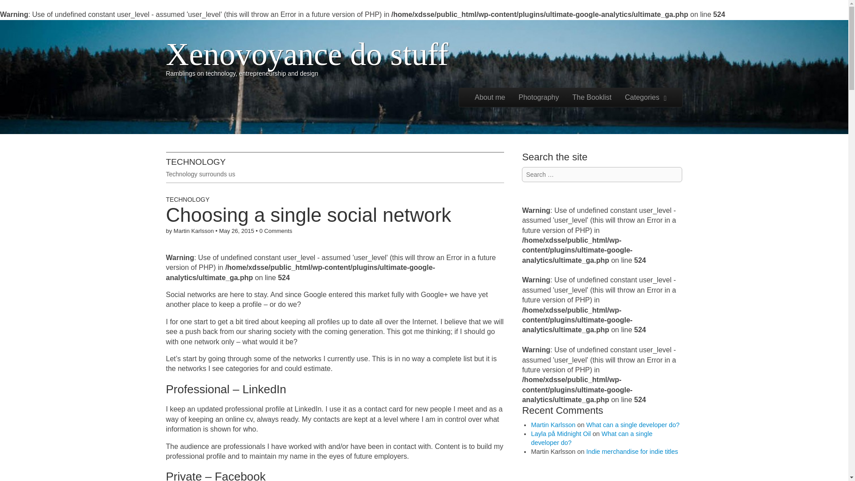 This screenshot has height=481, width=855. Describe the element at coordinates (591, 97) in the screenshot. I see `The Booklist` at that location.